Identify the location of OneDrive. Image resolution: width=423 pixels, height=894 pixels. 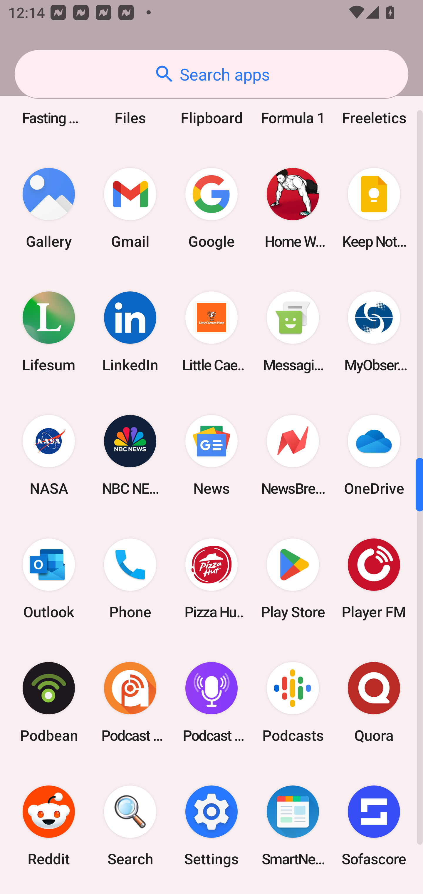
(374, 455).